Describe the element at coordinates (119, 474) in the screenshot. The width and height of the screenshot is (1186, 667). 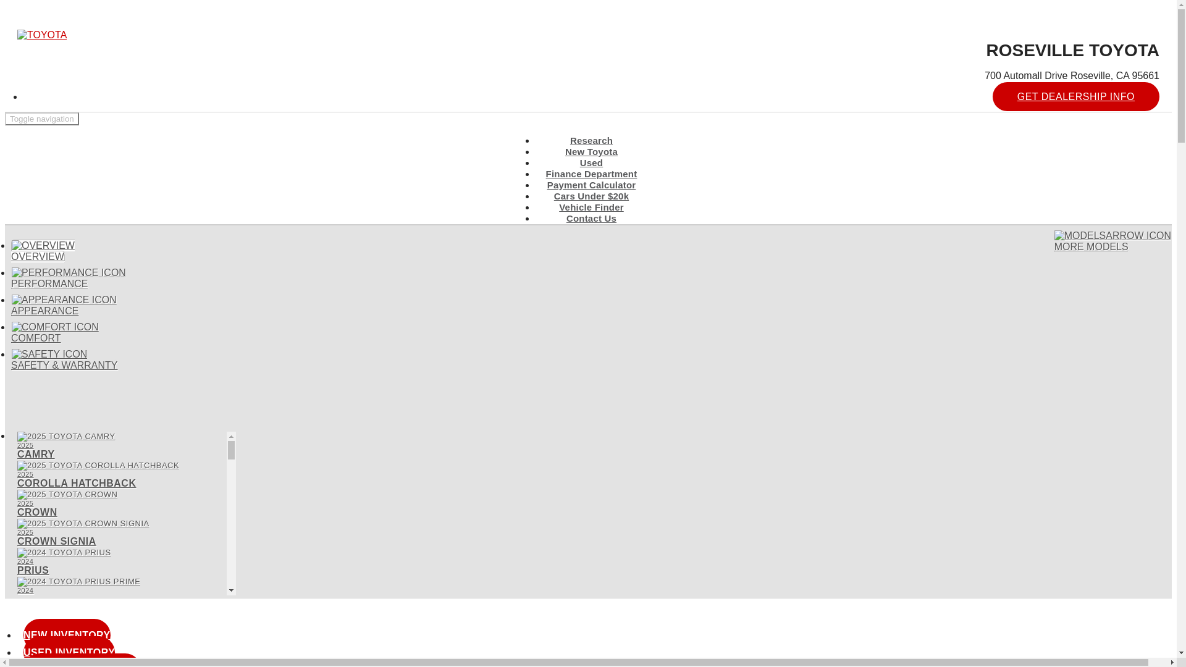
I see `Payment Calculator` at that location.